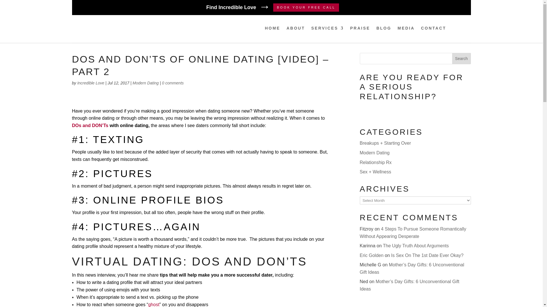 The height and width of the screenshot is (307, 547). I want to click on MEDIA, so click(406, 29).